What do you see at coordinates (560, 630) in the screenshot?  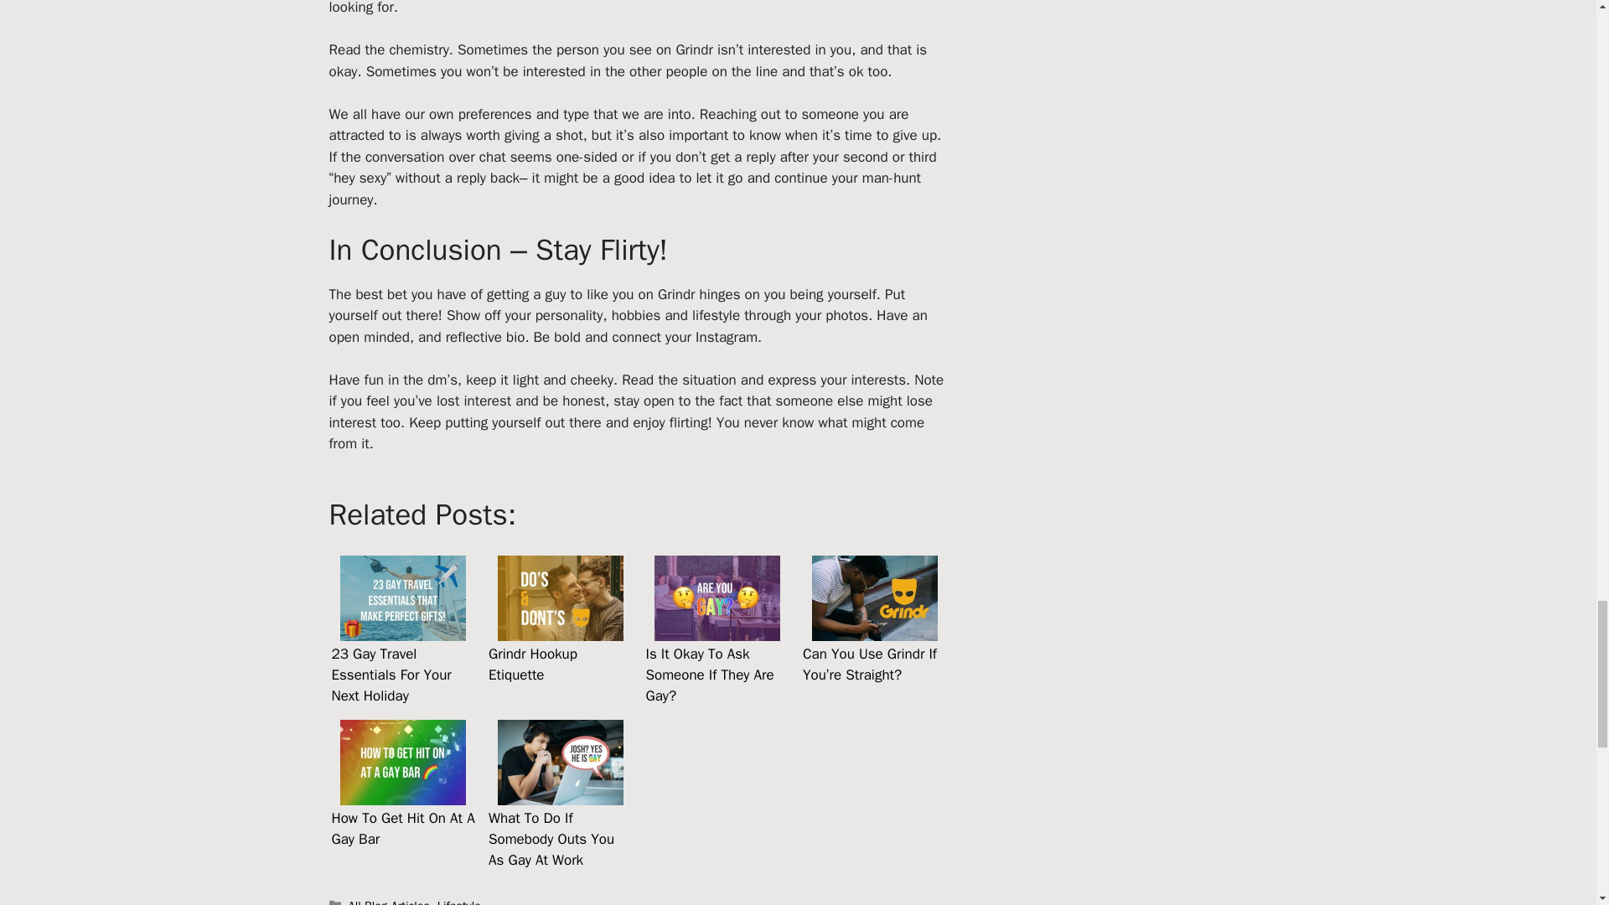 I see `Grindr Hookup Etiquette` at bounding box center [560, 630].